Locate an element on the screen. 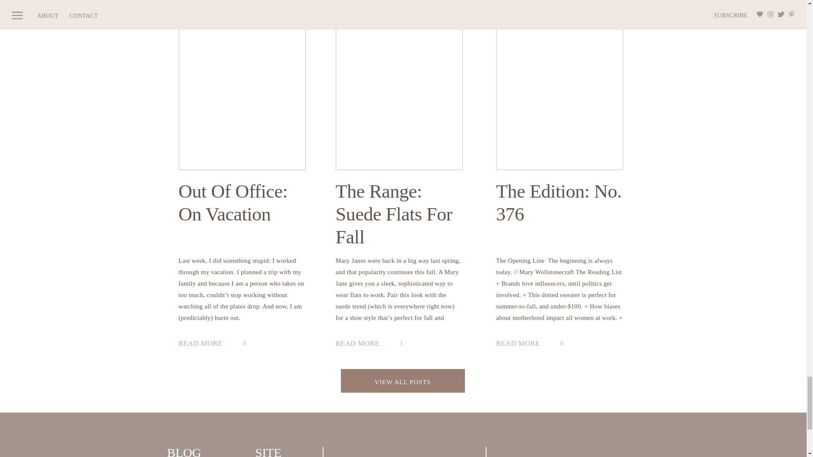 The height and width of the screenshot is (457, 813). The Edition: No. 376 is located at coordinates (522, 344).